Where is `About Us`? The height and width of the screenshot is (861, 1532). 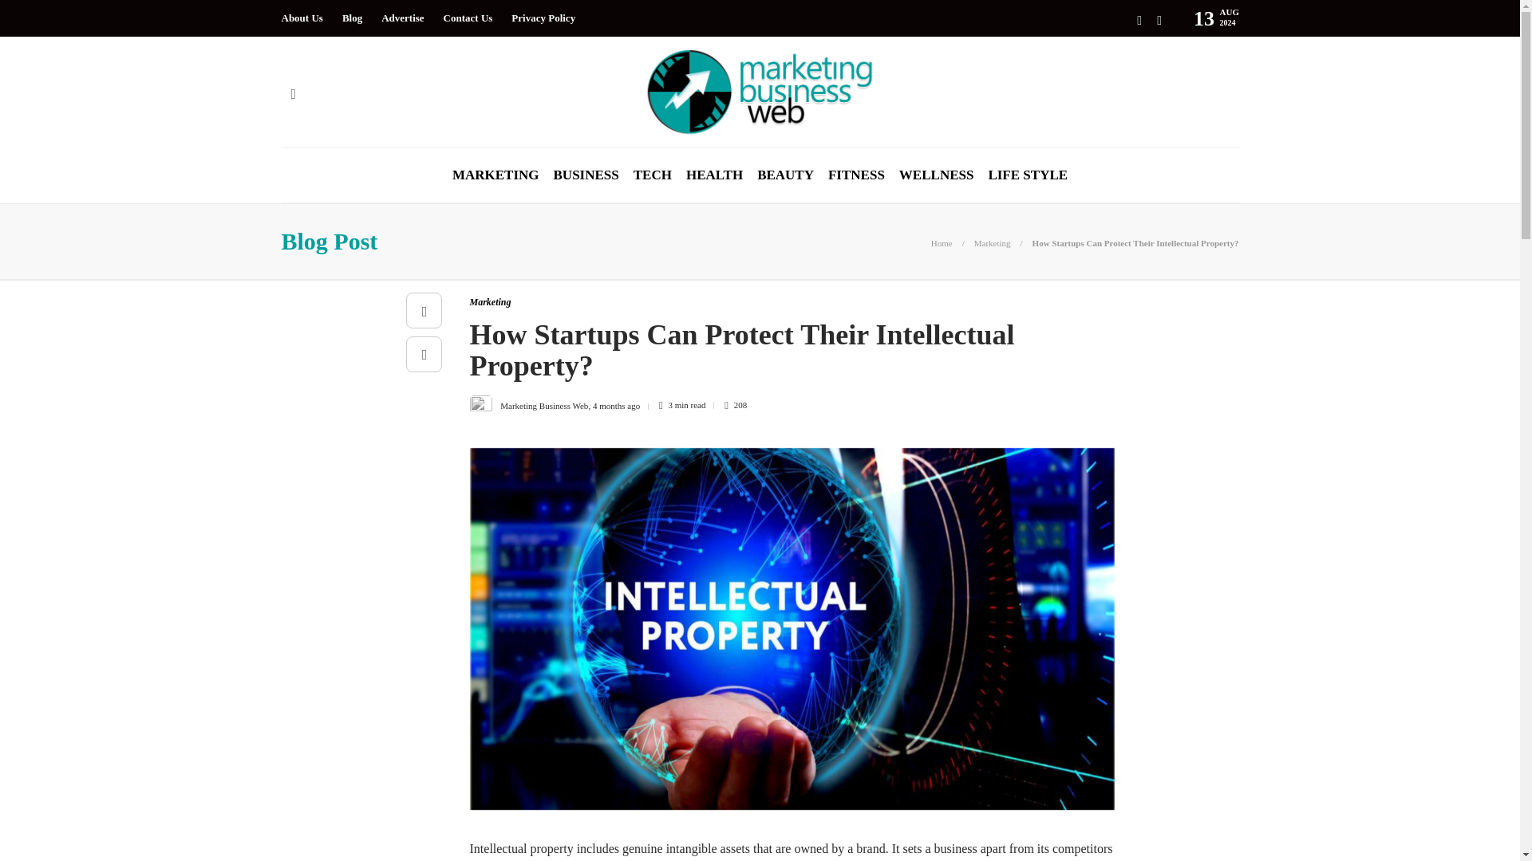
About Us is located at coordinates (301, 18).